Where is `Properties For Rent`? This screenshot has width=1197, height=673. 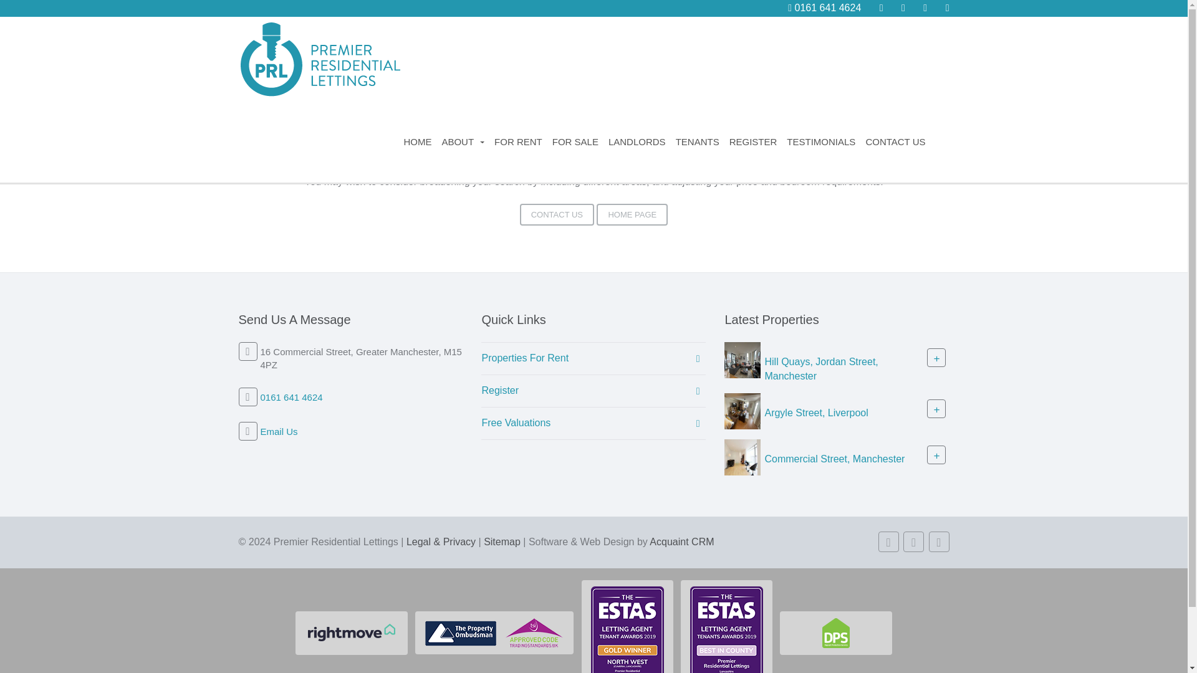 Properties For Rent is located at coordinates (594, 358).